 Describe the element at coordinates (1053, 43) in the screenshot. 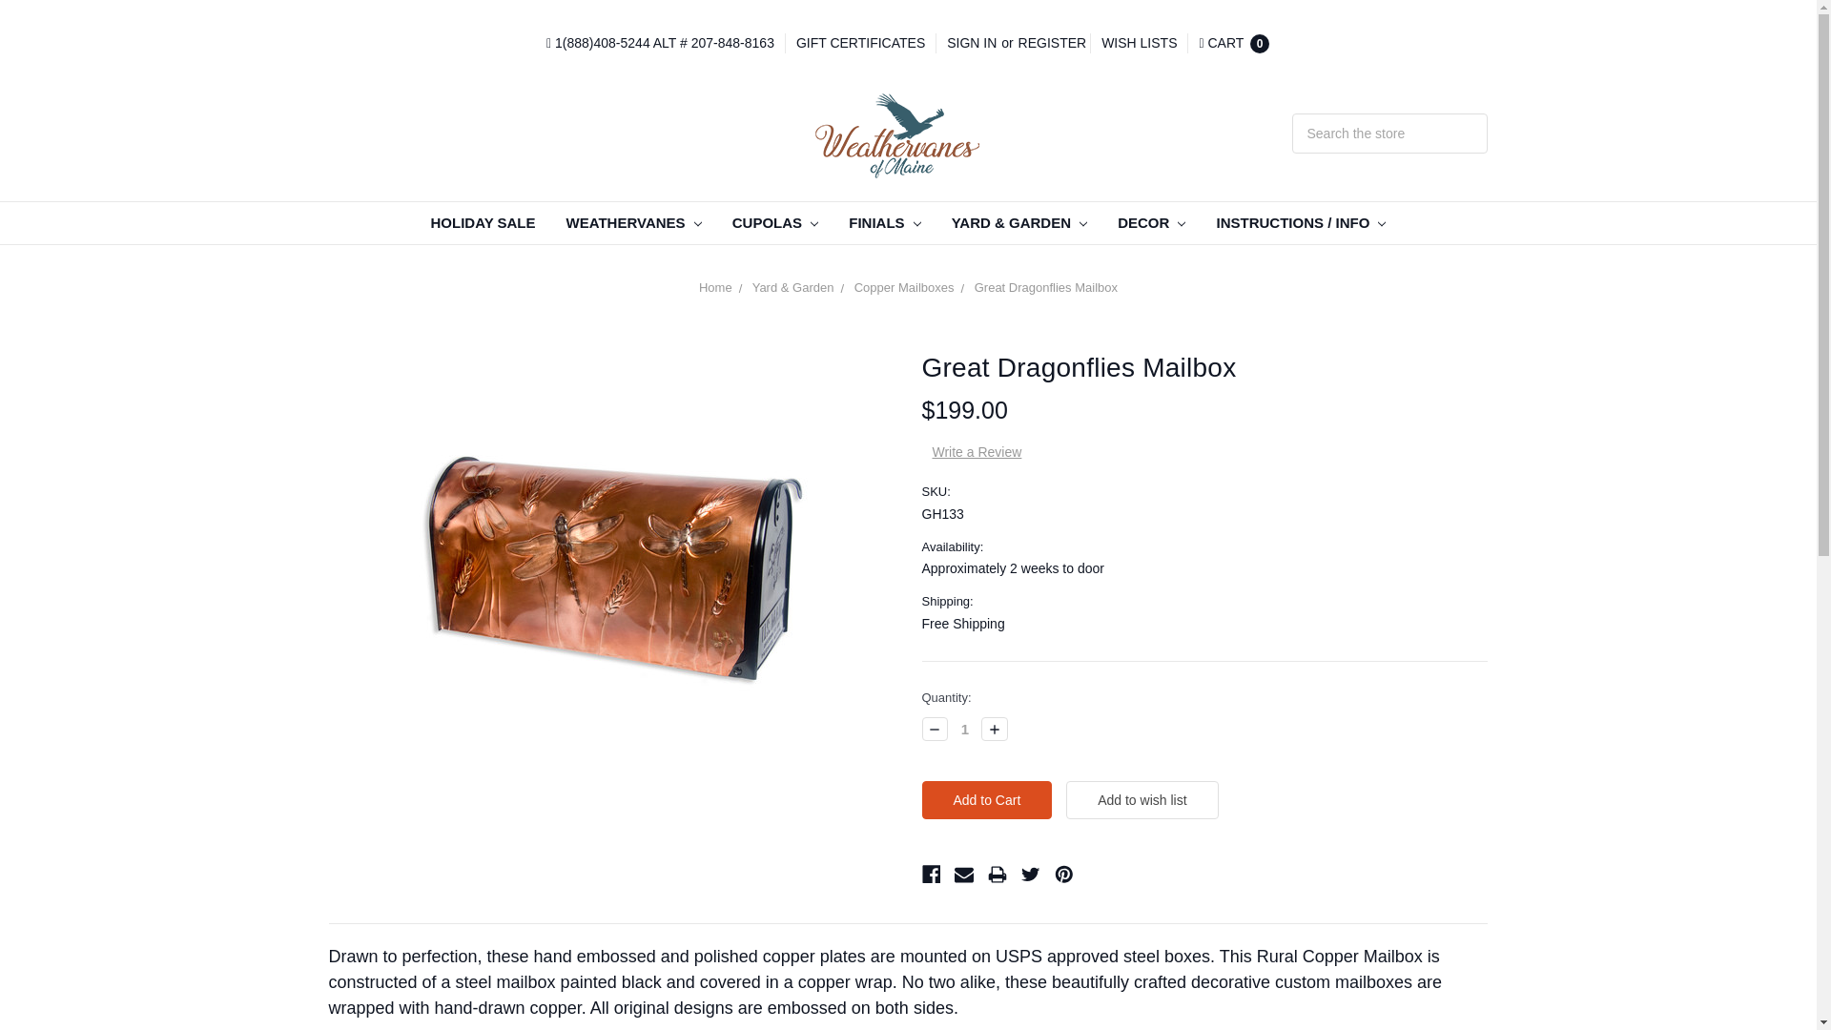

I see `REGISTER` at that location.